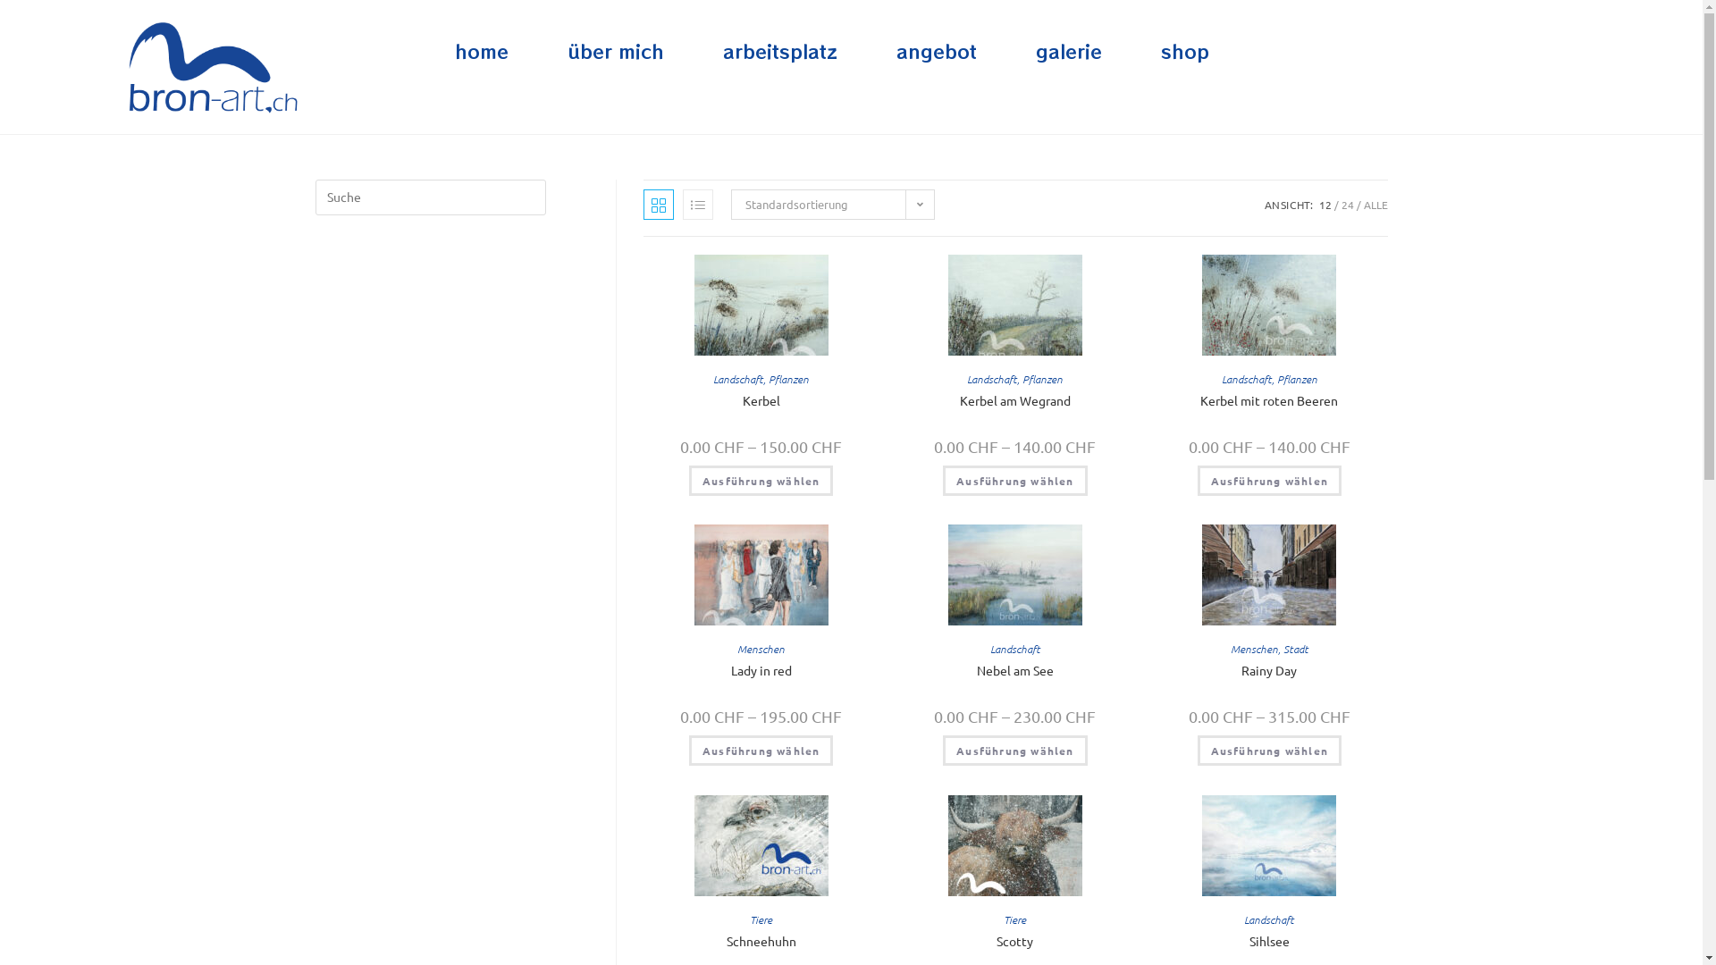  I want to click on Rasteransicht, so click(659, 205).